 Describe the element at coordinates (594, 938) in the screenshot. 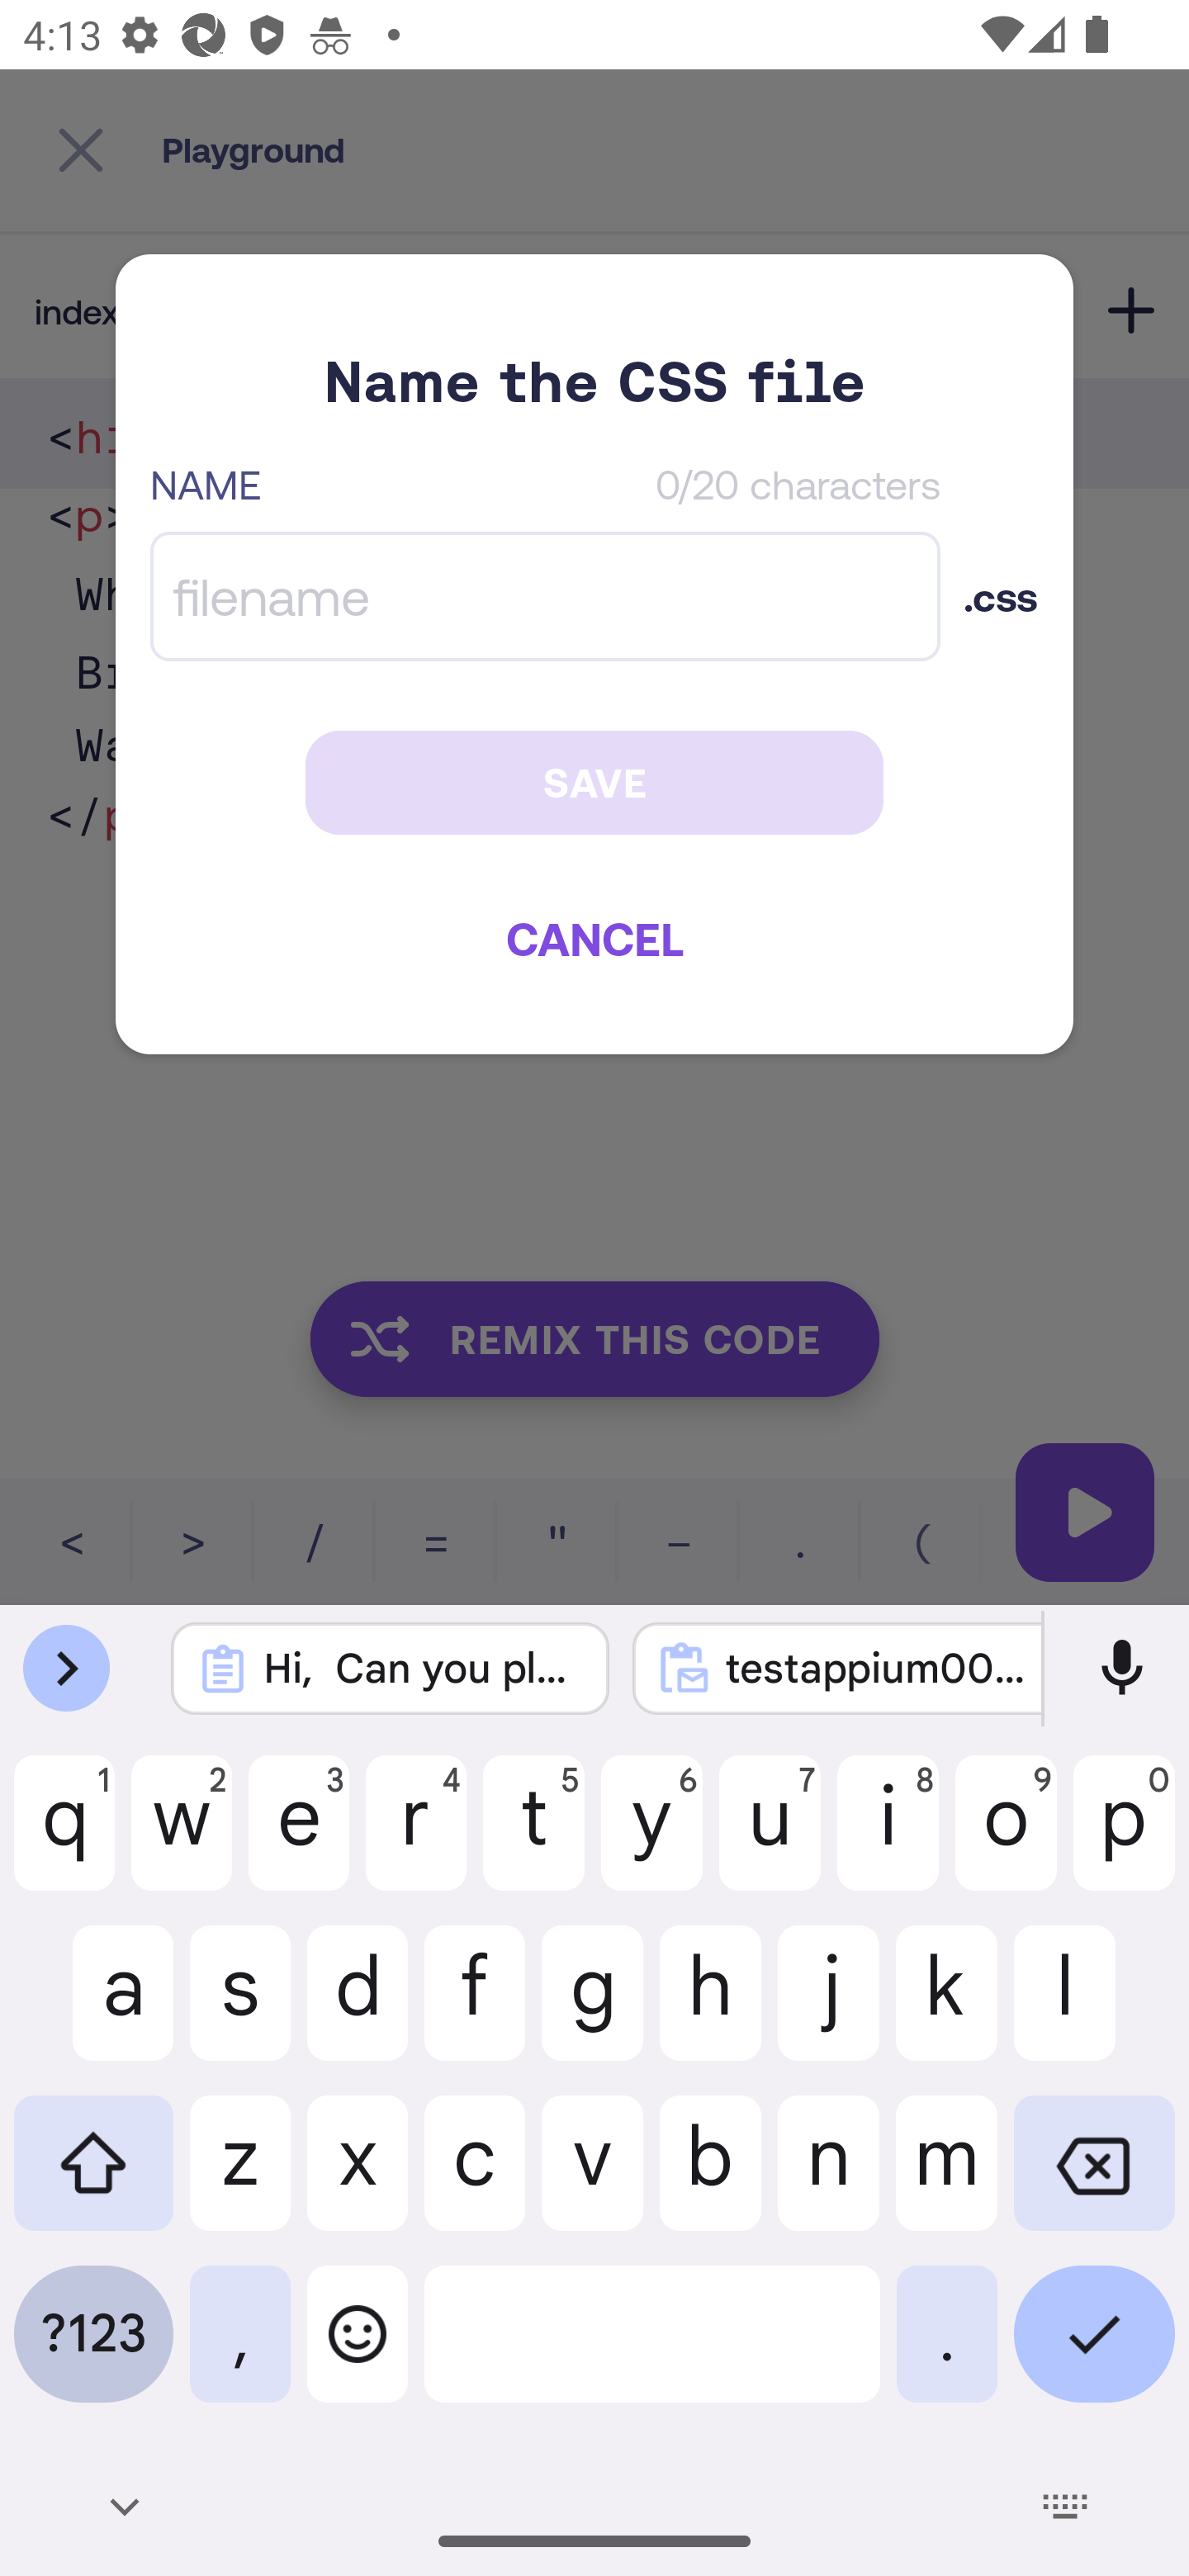

I see `CANCEL` at that location.